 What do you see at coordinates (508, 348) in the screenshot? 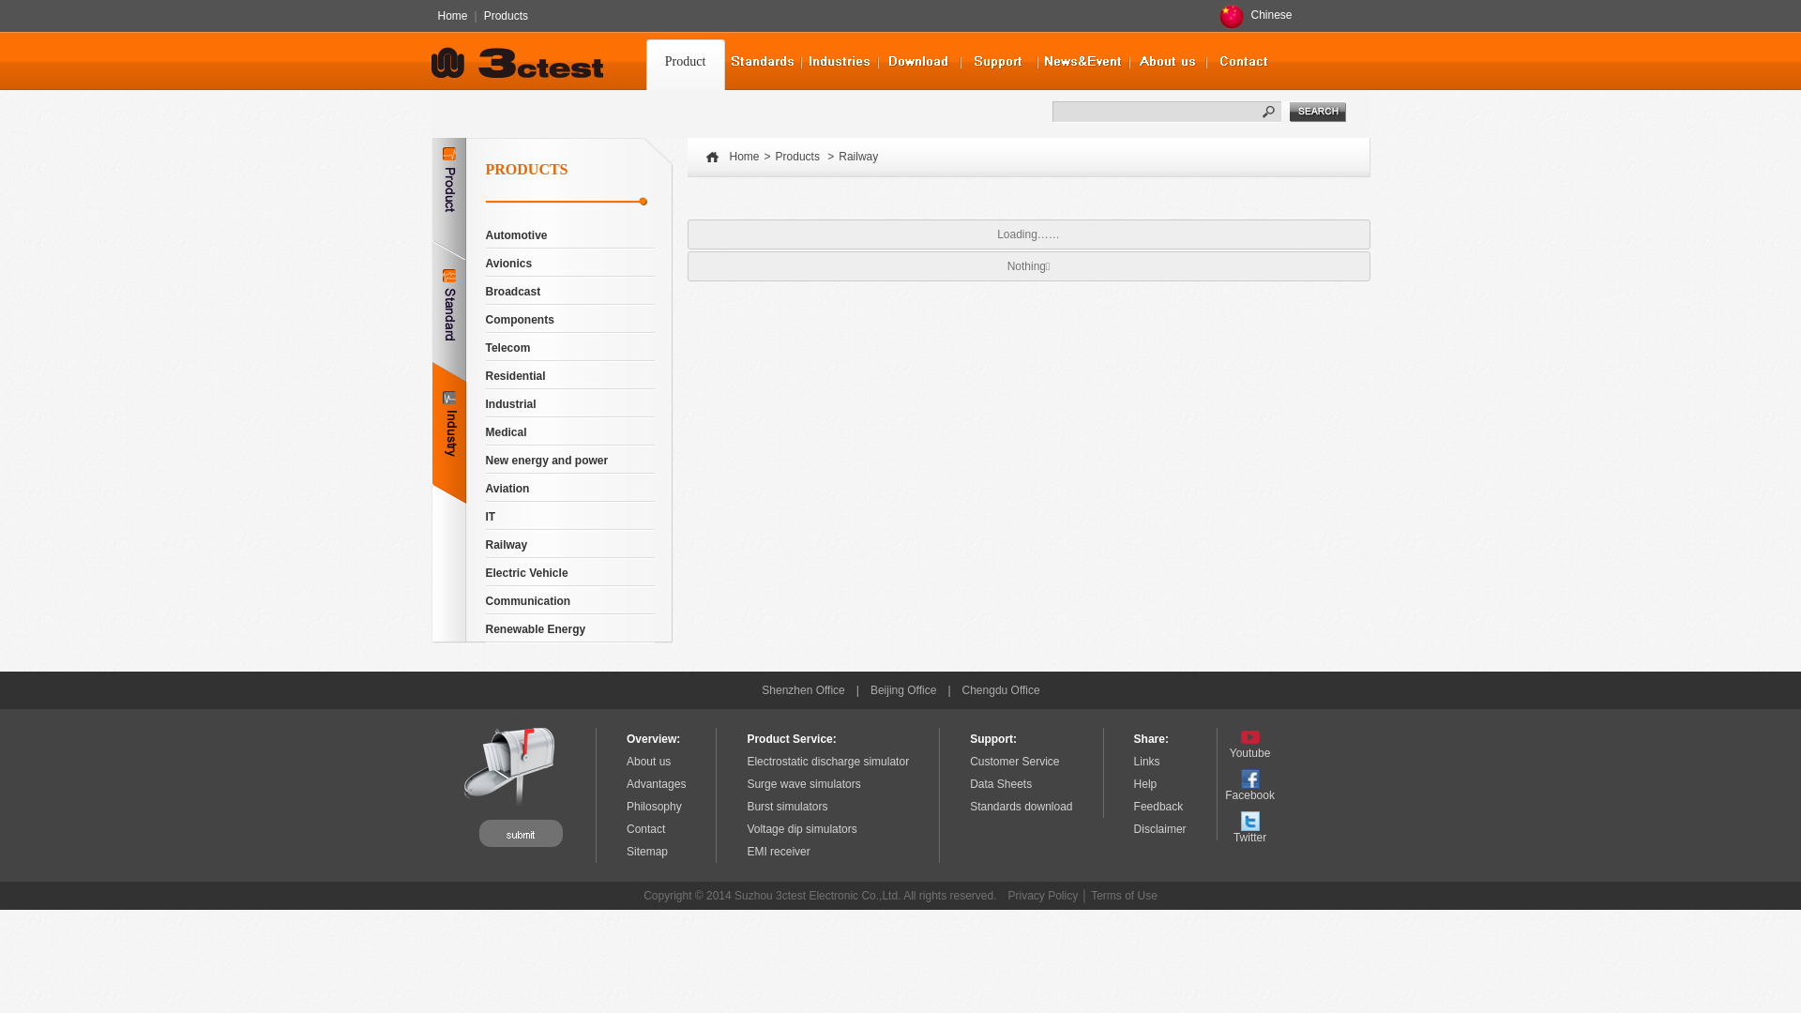
I see `Telecom` at bounding box center [508, 348].